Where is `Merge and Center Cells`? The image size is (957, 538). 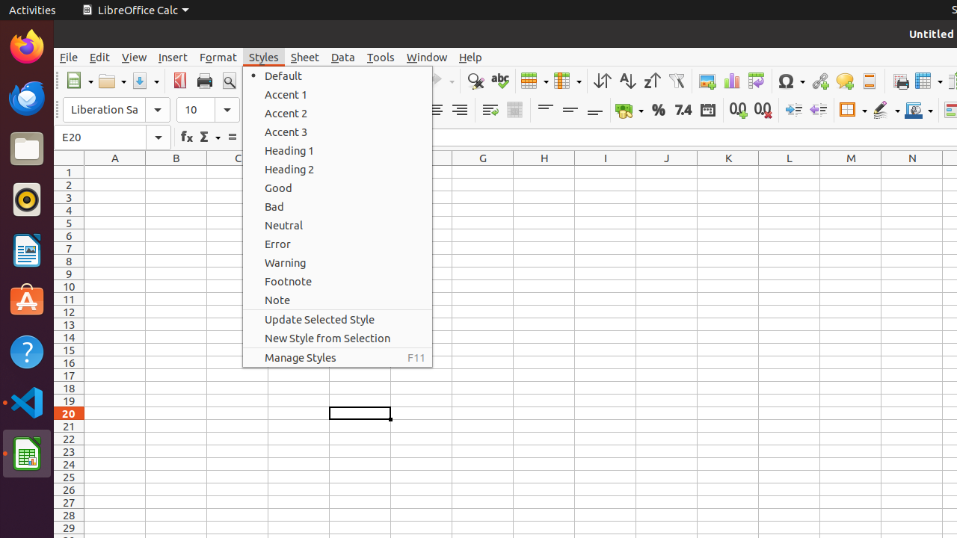
Merge and Center Cells is located at coordinates (514, 111).